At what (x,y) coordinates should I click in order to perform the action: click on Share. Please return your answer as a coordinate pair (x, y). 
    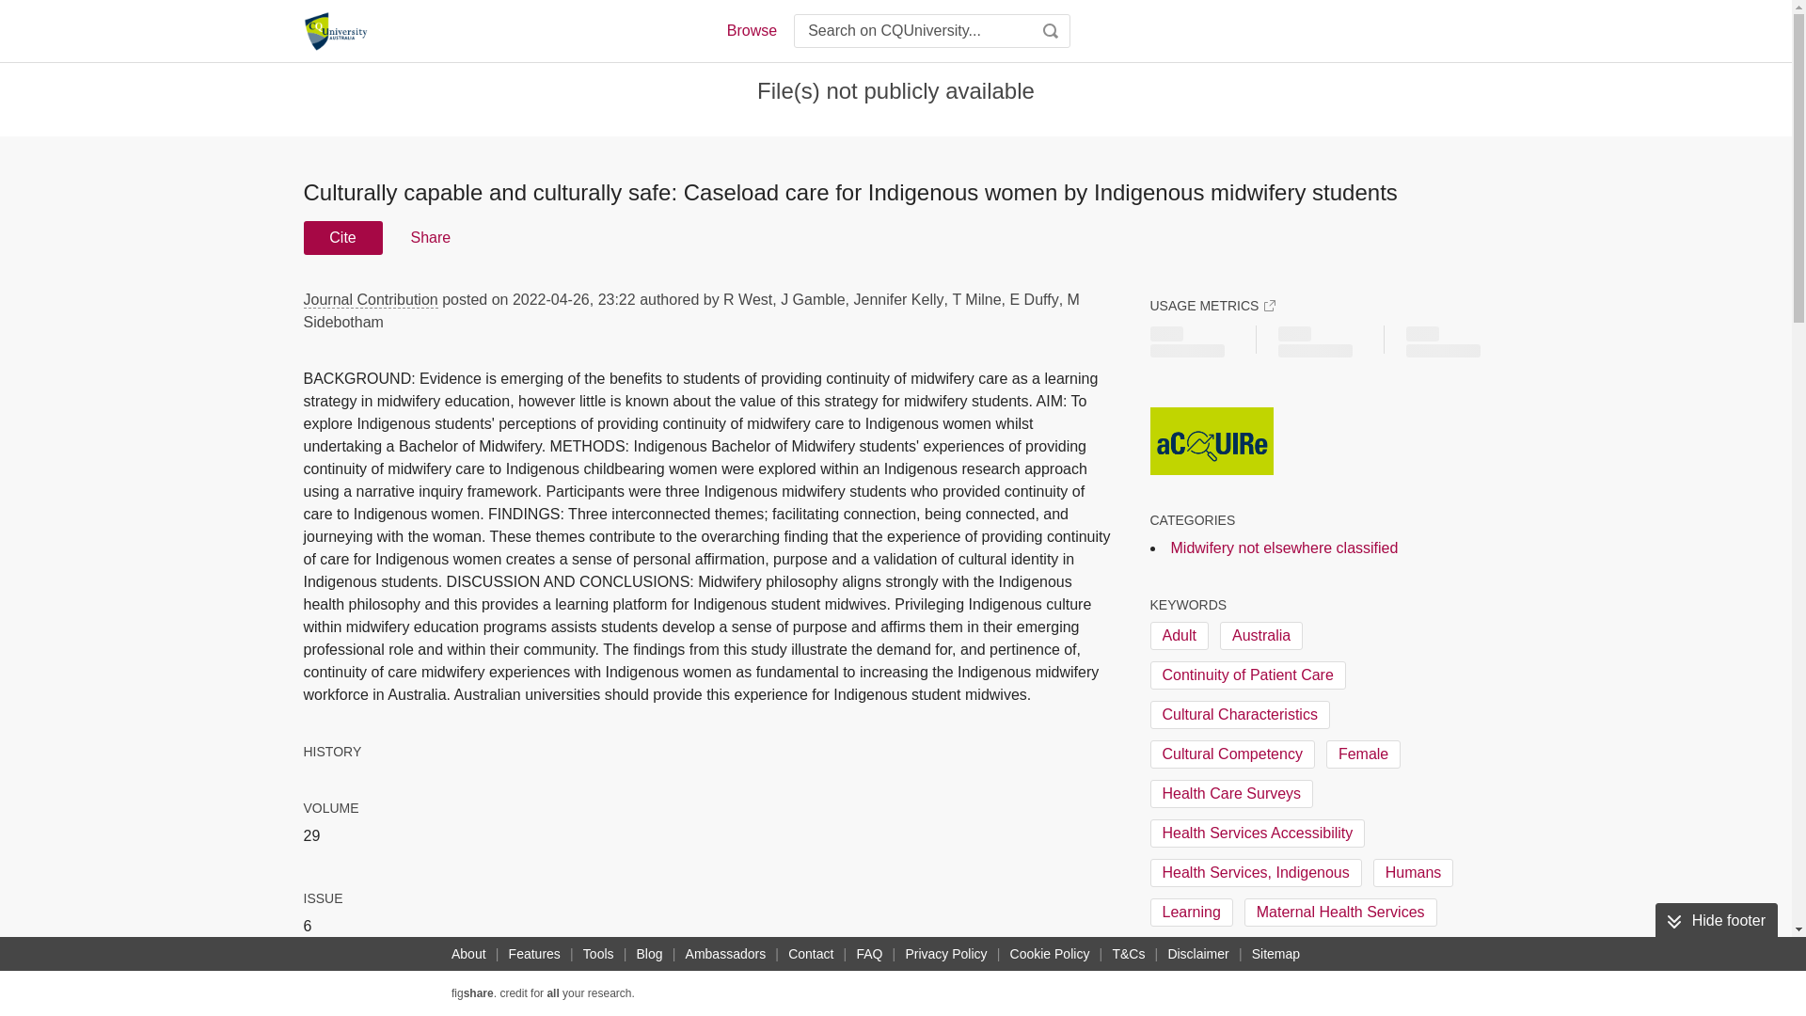
    Looking at the image, I should click on (429, 238).